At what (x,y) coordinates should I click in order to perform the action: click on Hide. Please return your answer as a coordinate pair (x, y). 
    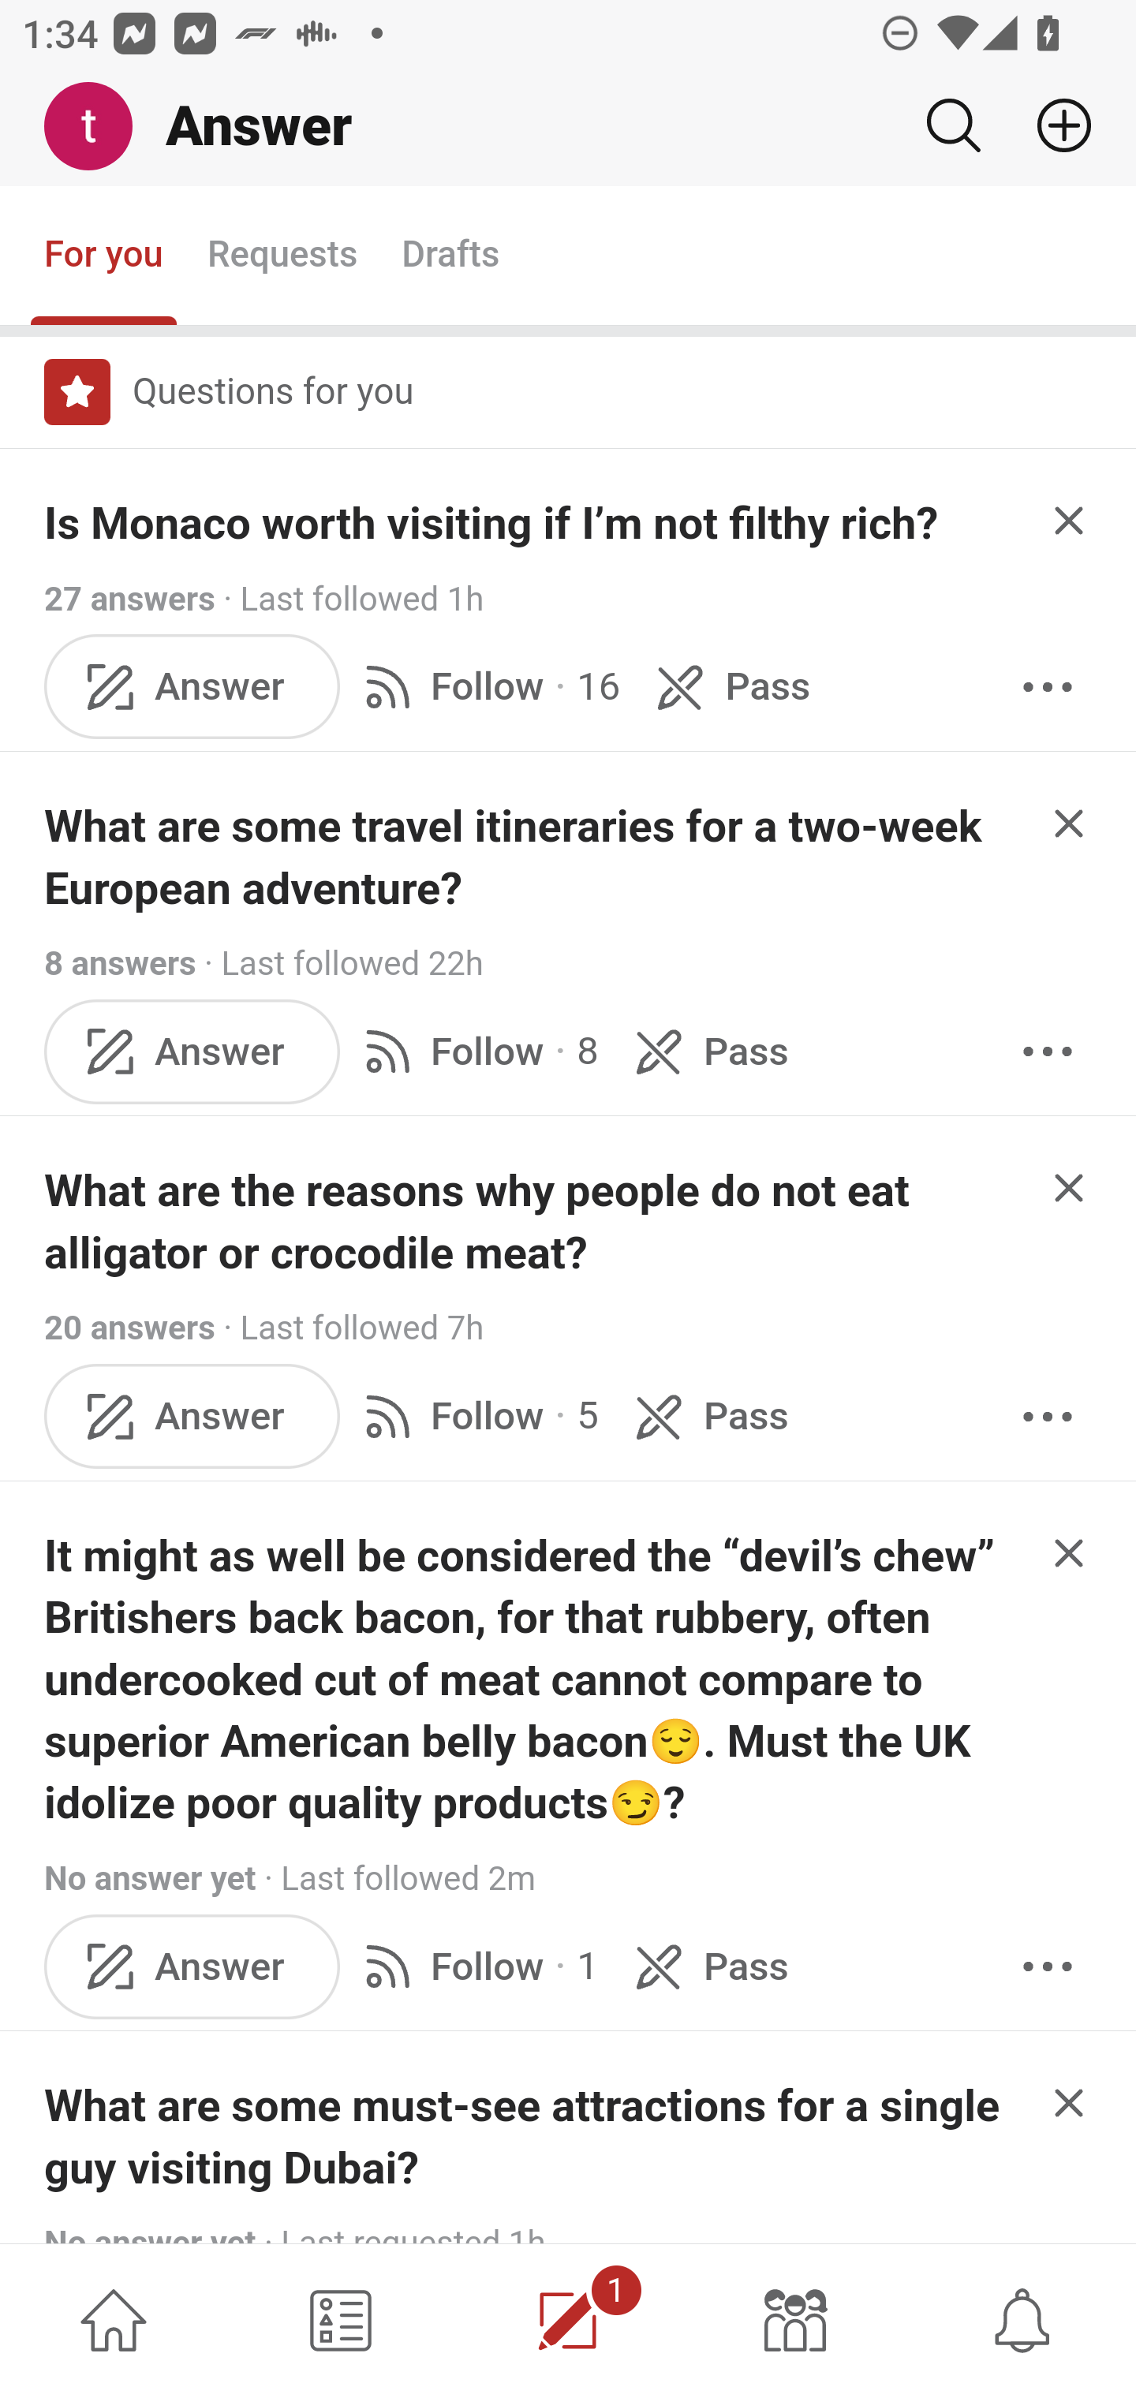
    Looking at the image, I should click on (1070, 1186).